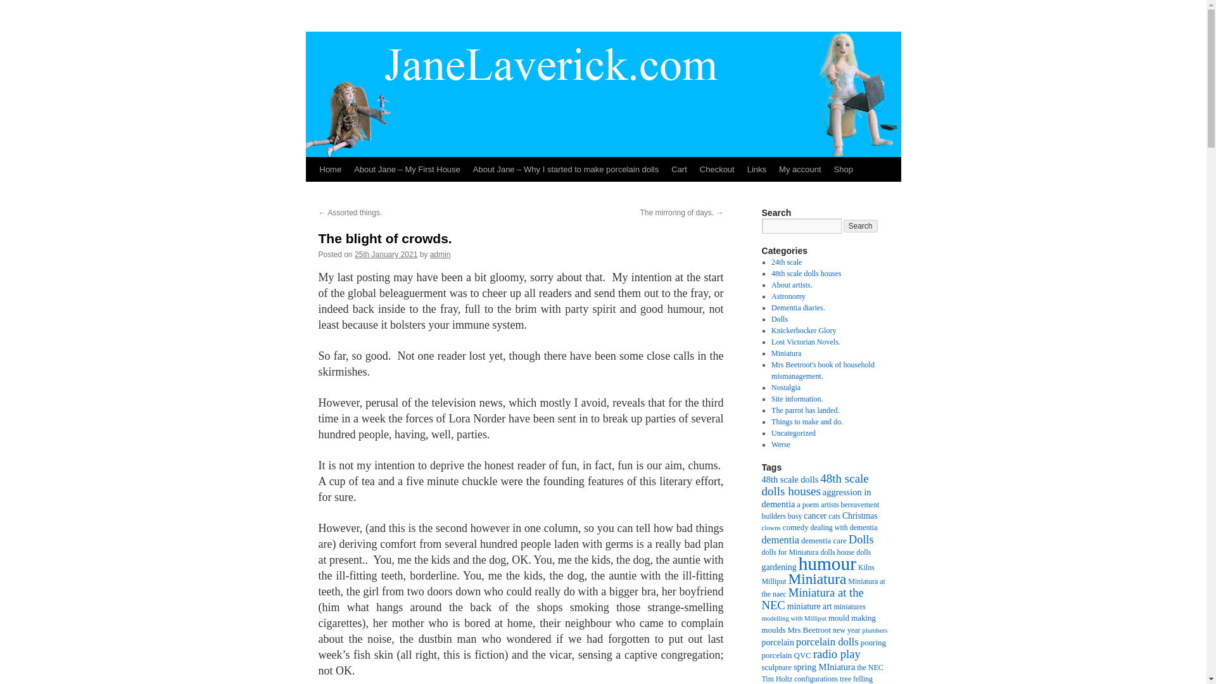  What do you see at coordinates (798, 308) in the screenshot?
I see `Dementia diaries.` at bounding box center [798, 308].